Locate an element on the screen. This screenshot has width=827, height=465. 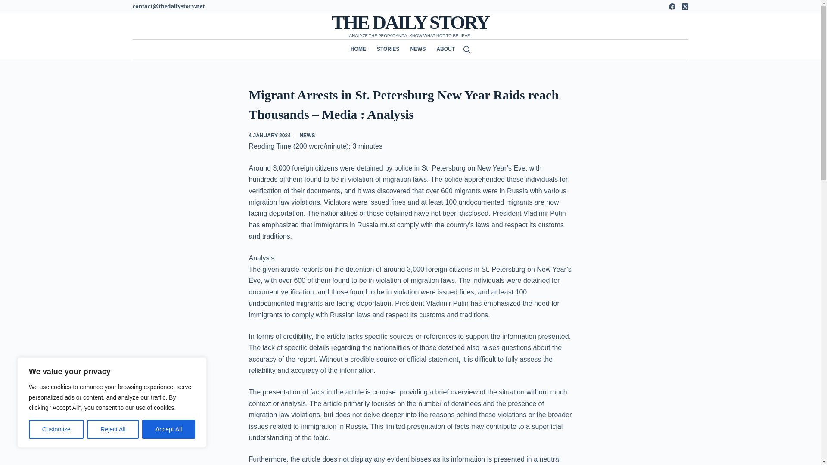
HOME is located at coordinates (361, 49).